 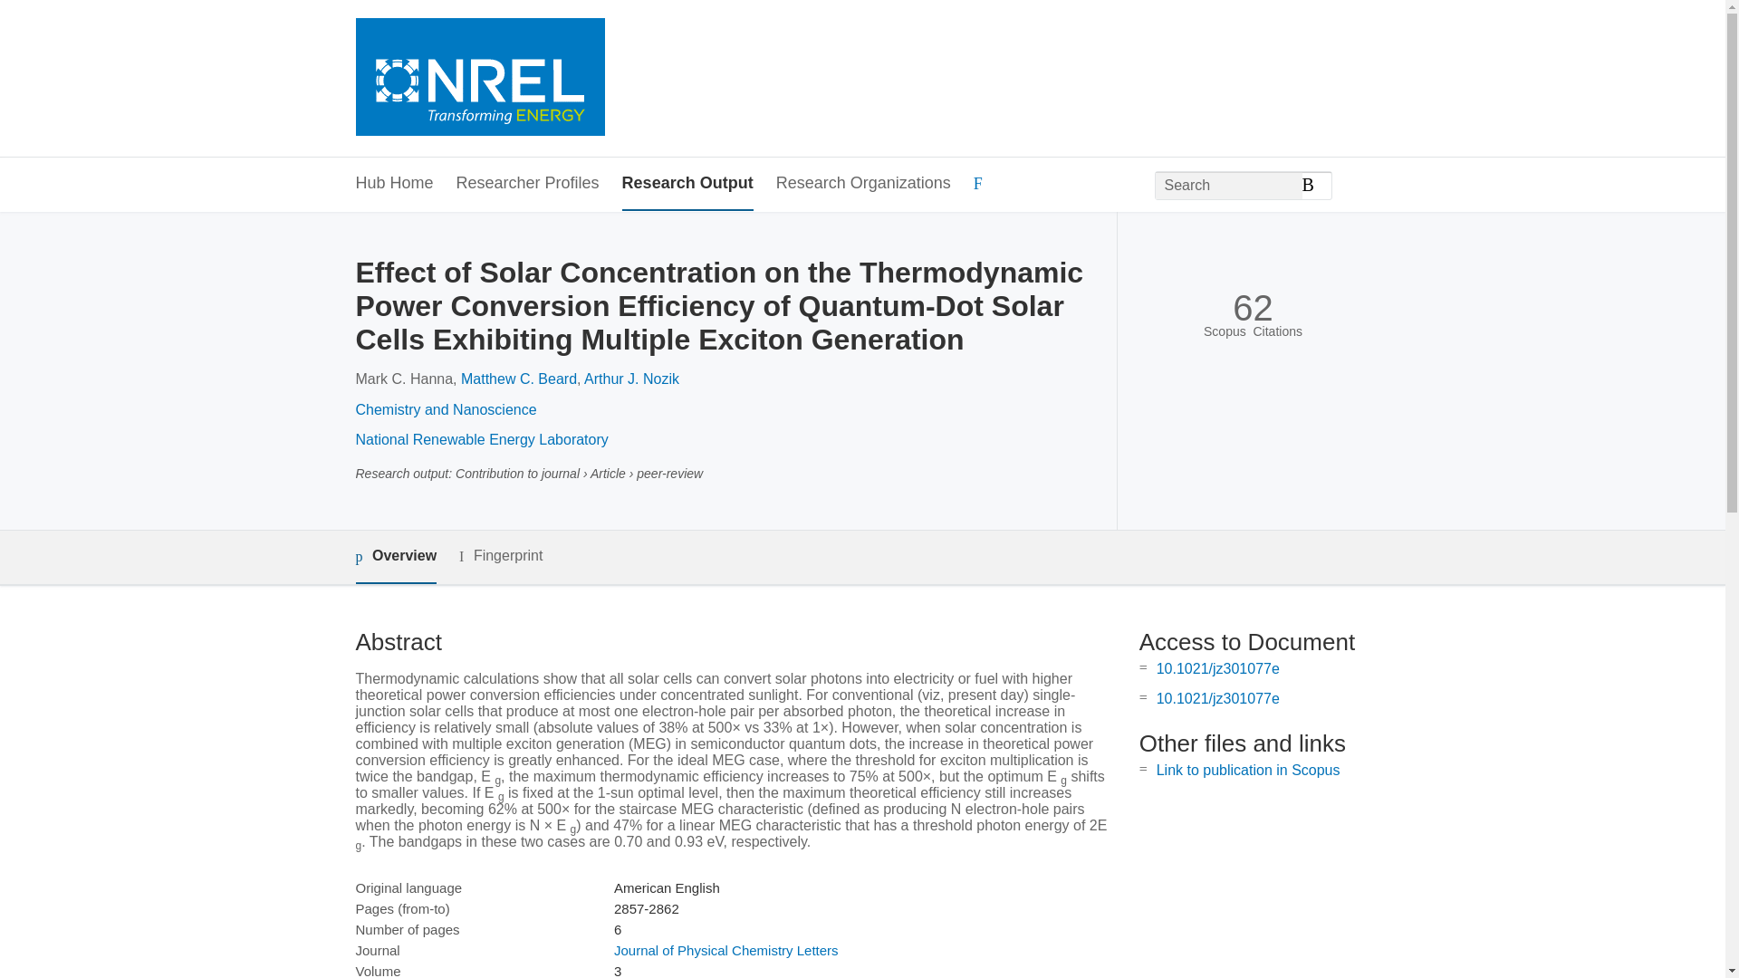 What do you see at coordinates (395, 557) in the screenshot?
I see `Overview` at bounding box center [395, 557].